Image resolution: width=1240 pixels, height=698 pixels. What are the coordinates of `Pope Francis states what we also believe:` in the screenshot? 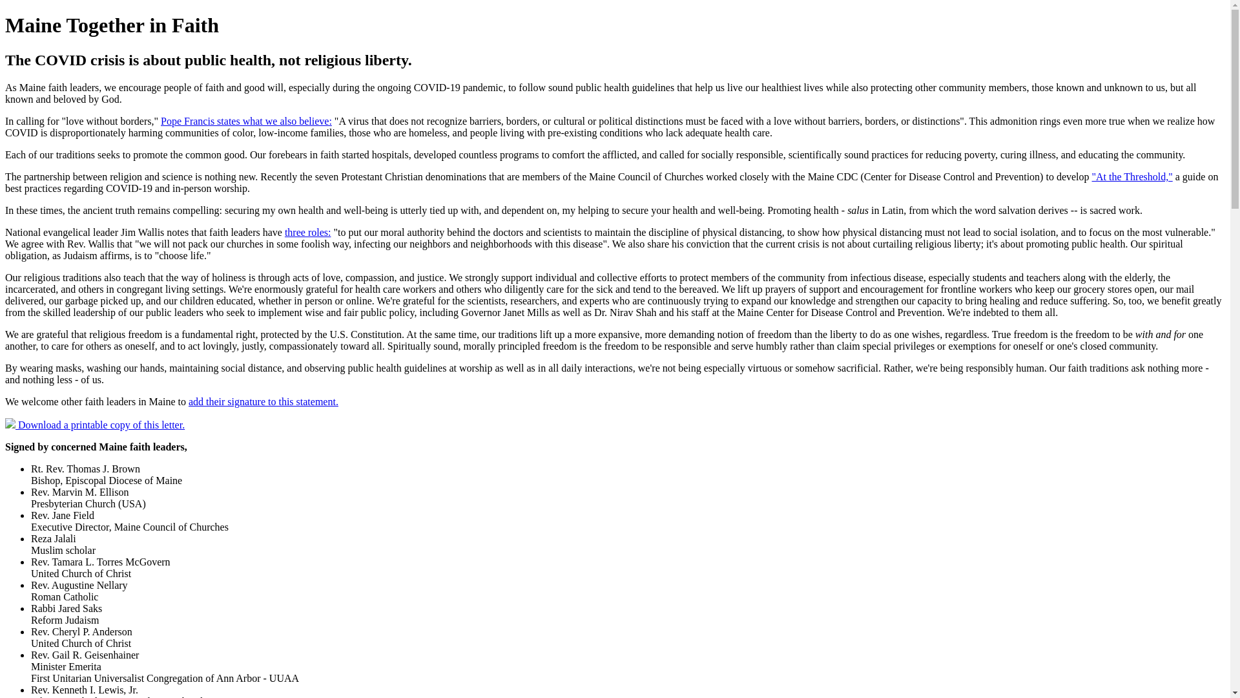 It's located at (247, 121).